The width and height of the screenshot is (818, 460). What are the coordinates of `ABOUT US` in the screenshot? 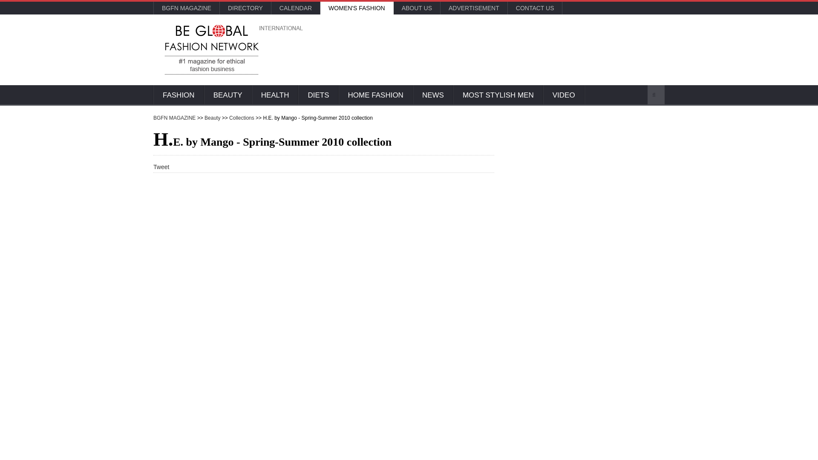 It's located at (417, 8).